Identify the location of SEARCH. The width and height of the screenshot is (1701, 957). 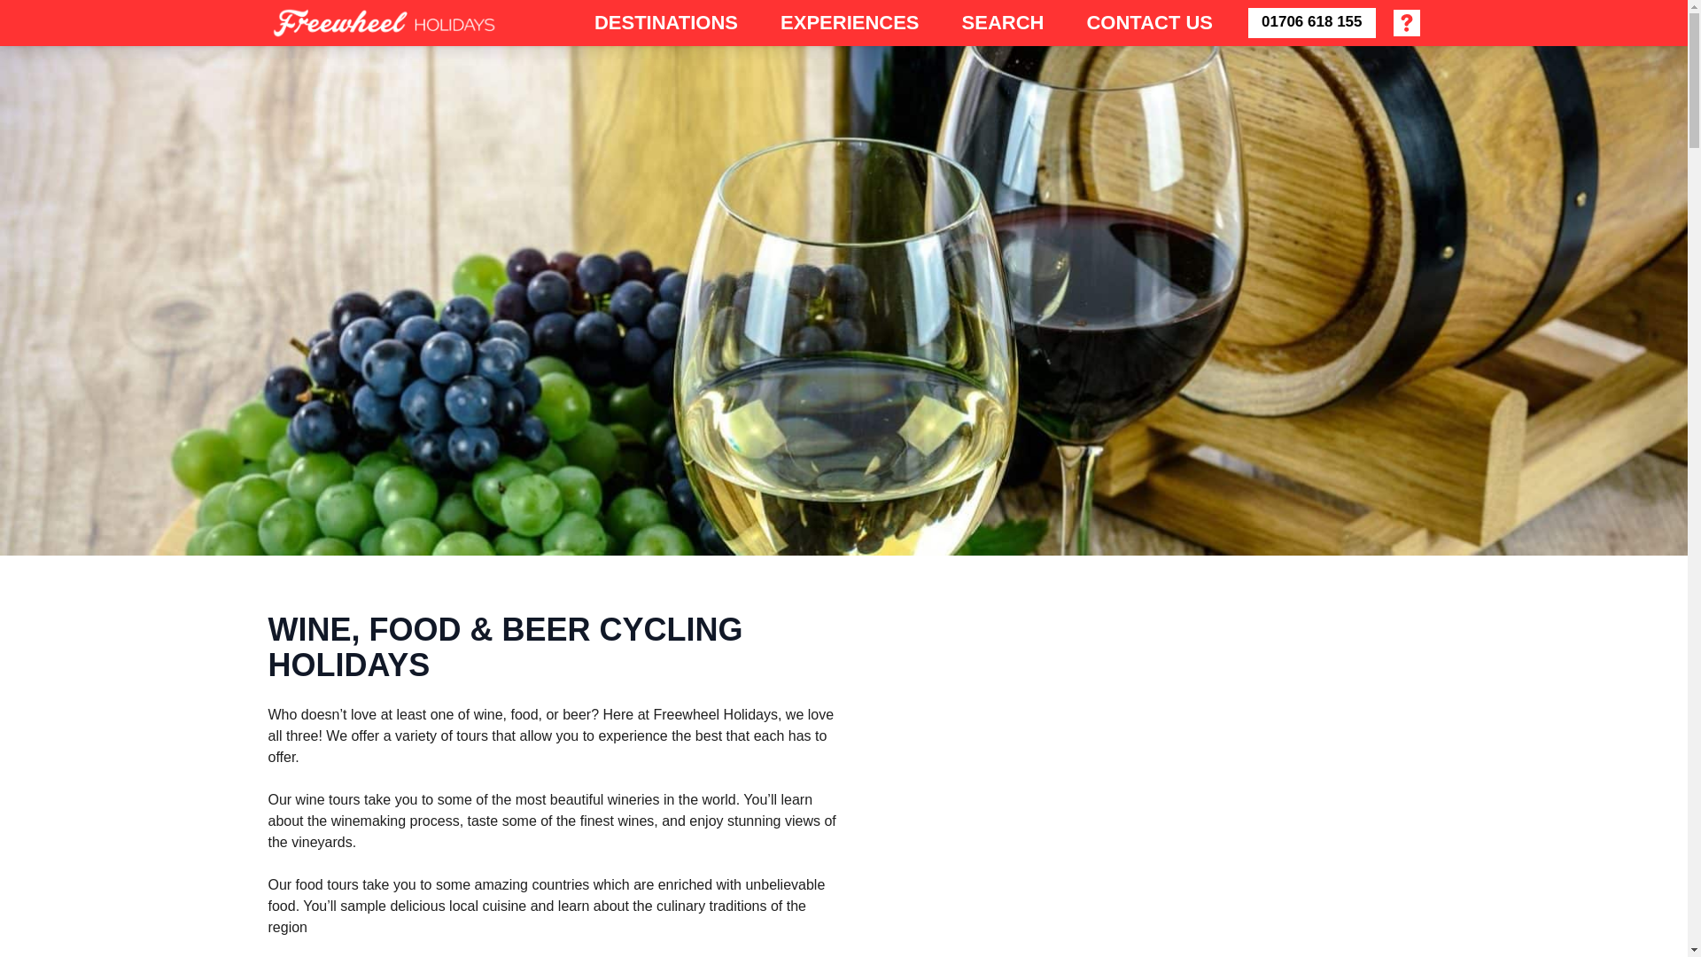
(1003, 21).